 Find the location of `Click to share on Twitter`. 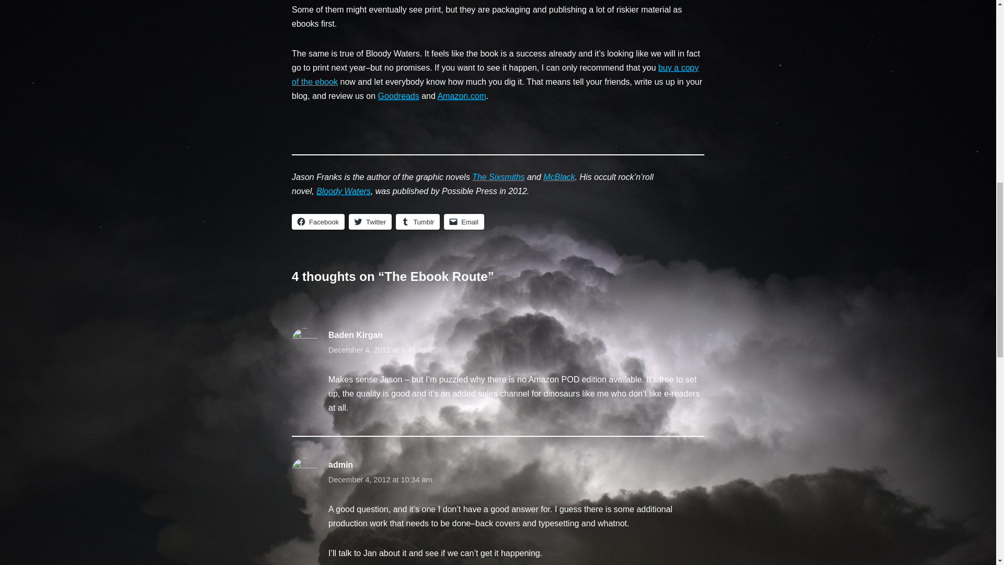

Click to share on Twitter is located at coordinates (370, 222).